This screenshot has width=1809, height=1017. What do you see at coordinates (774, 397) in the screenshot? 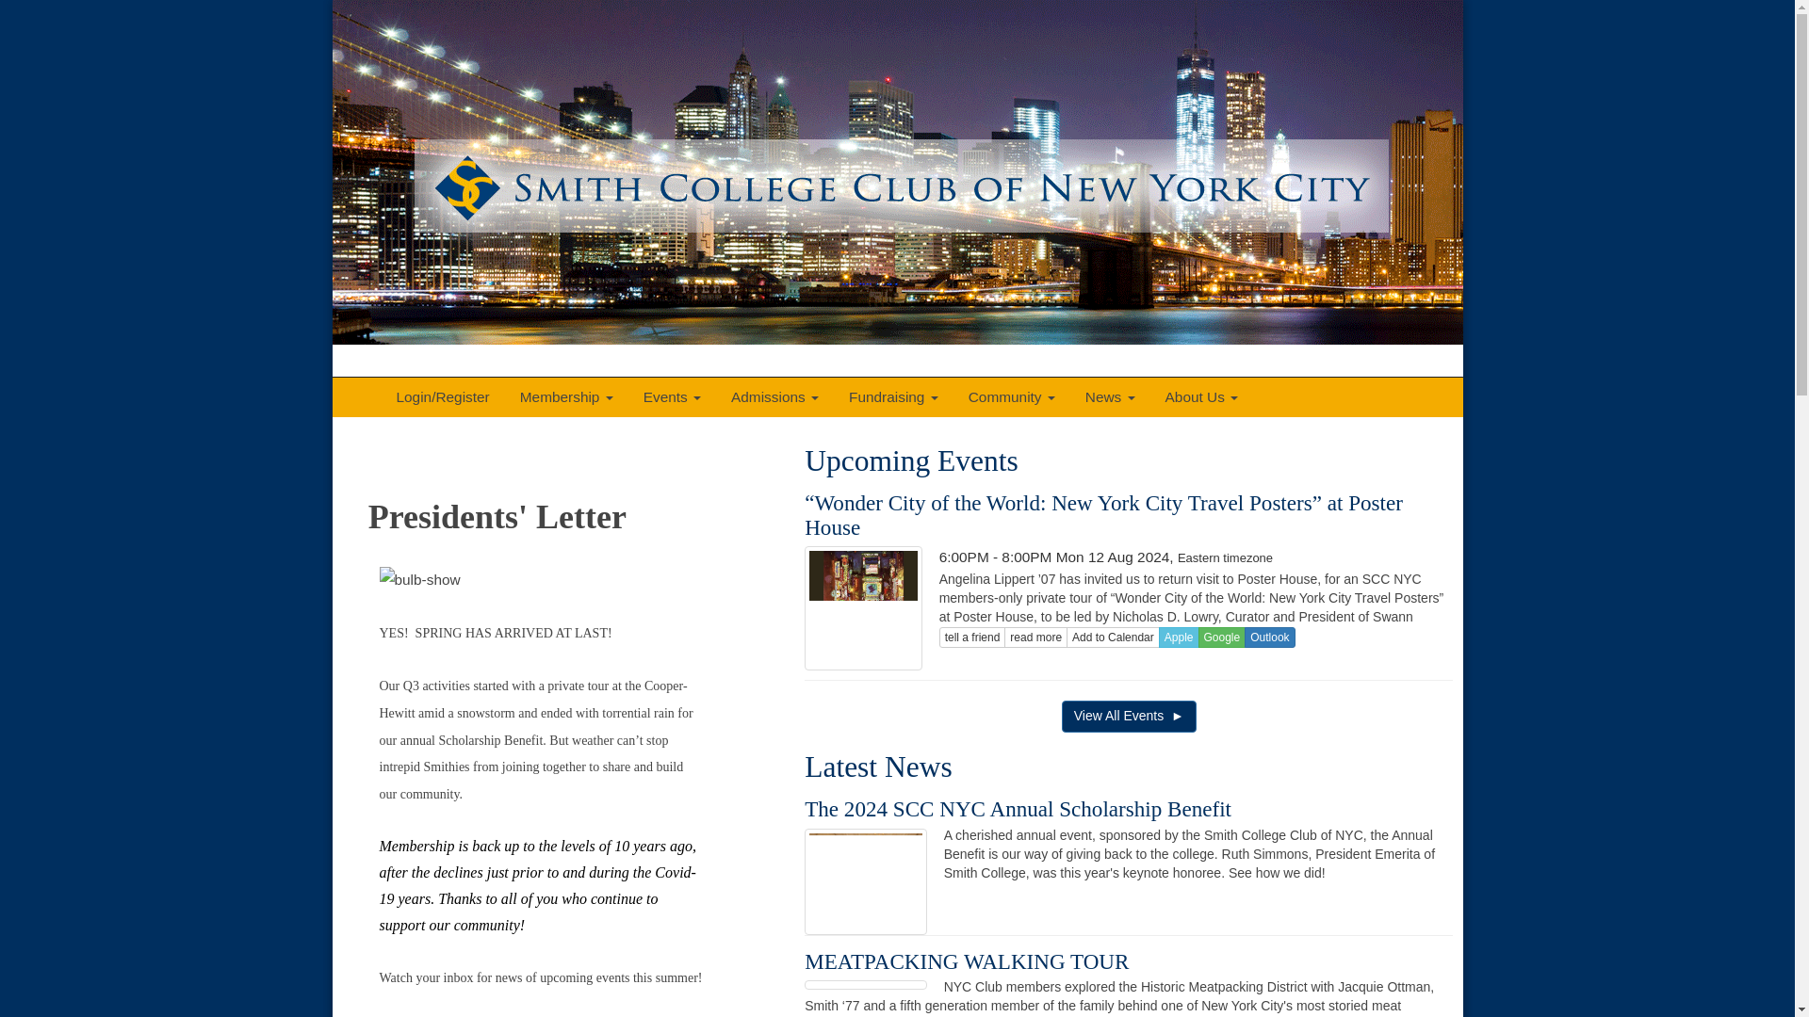
I see `Admissions` at bounding box center [774, 397].